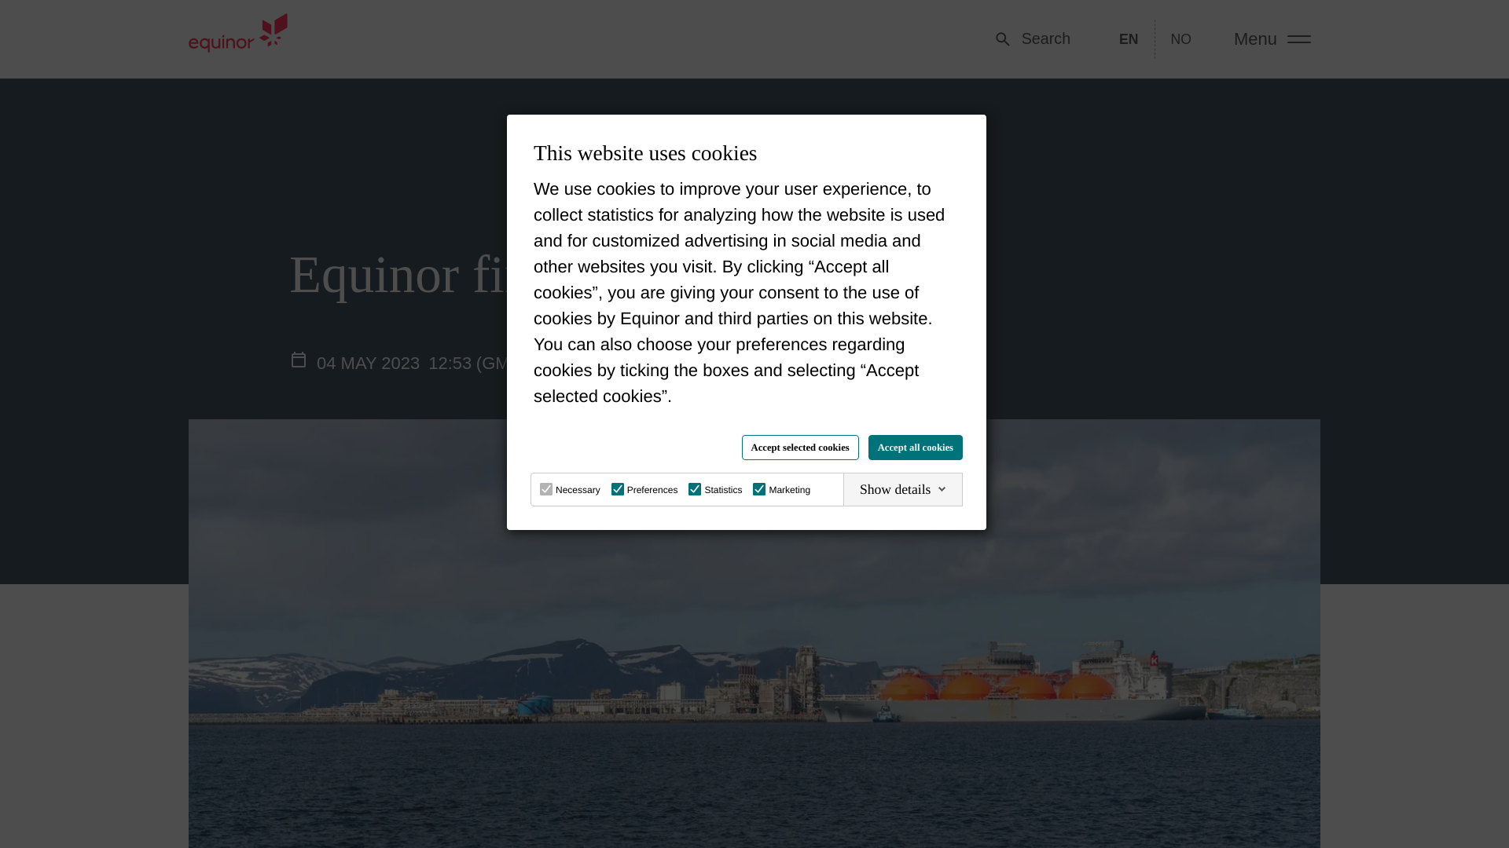 This screenshot has height=848, width=1509. Describe the element at coordinates (800, 448) in the screenshot. I see `Accept selected cookies` at that location.